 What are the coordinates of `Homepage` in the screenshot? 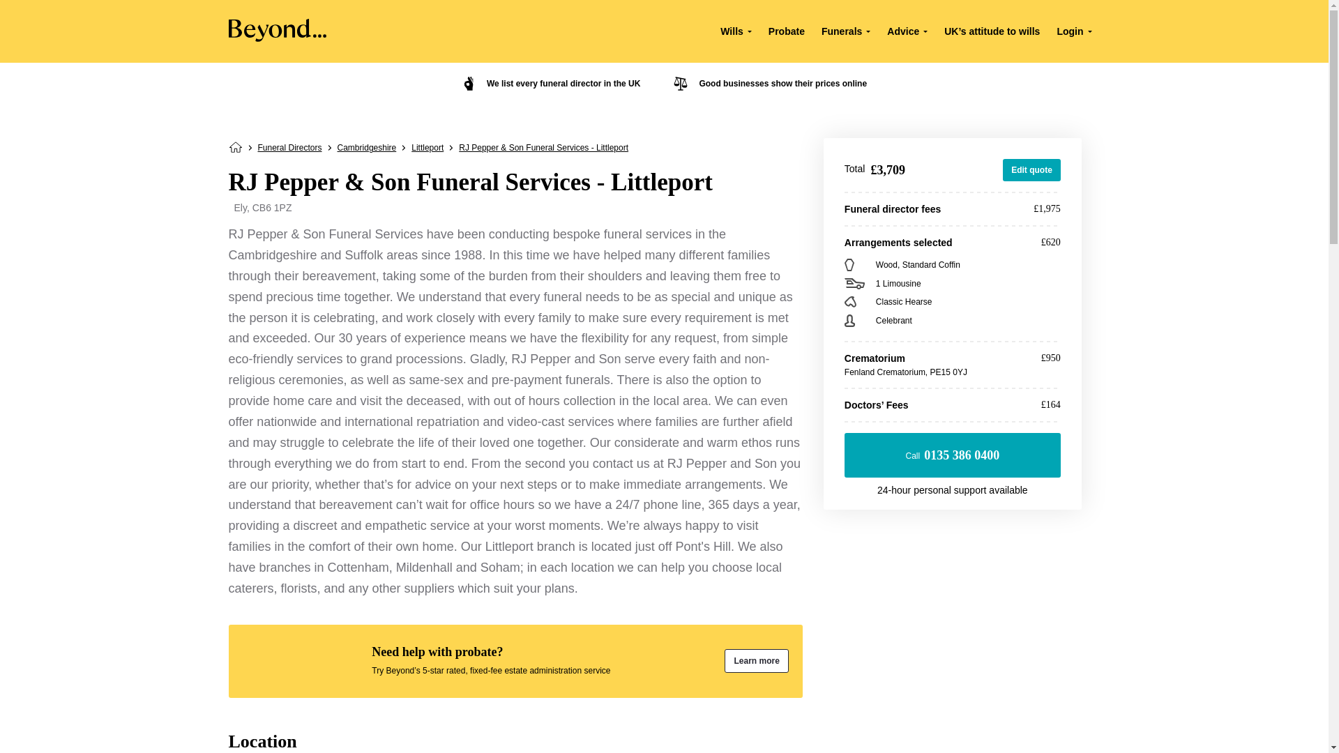 It's located at (236, 150).